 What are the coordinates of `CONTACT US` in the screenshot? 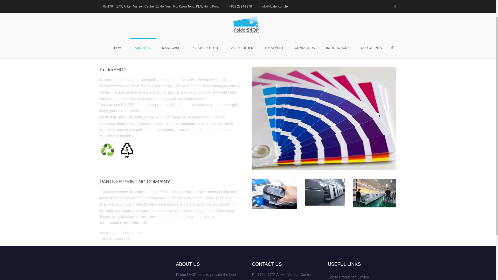 It's located at (305, 26).